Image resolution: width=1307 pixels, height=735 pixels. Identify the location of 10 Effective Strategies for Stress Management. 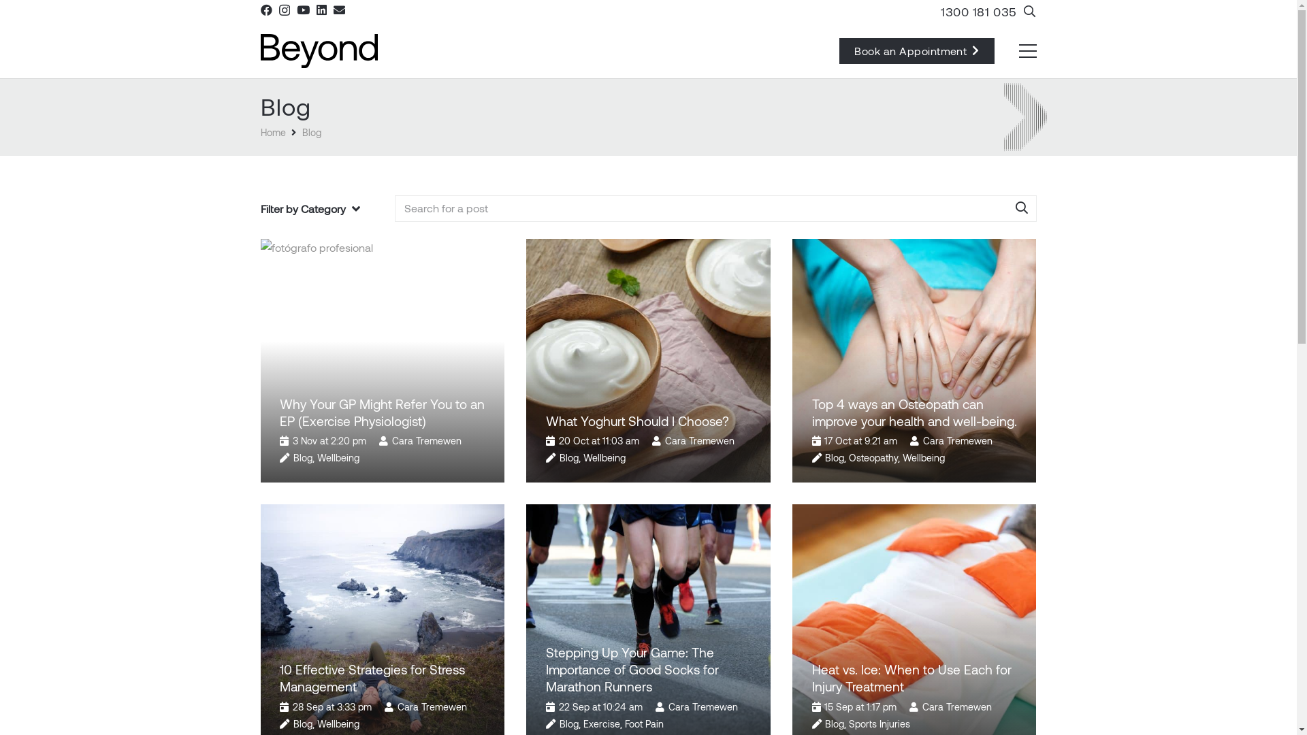
(372, 678).